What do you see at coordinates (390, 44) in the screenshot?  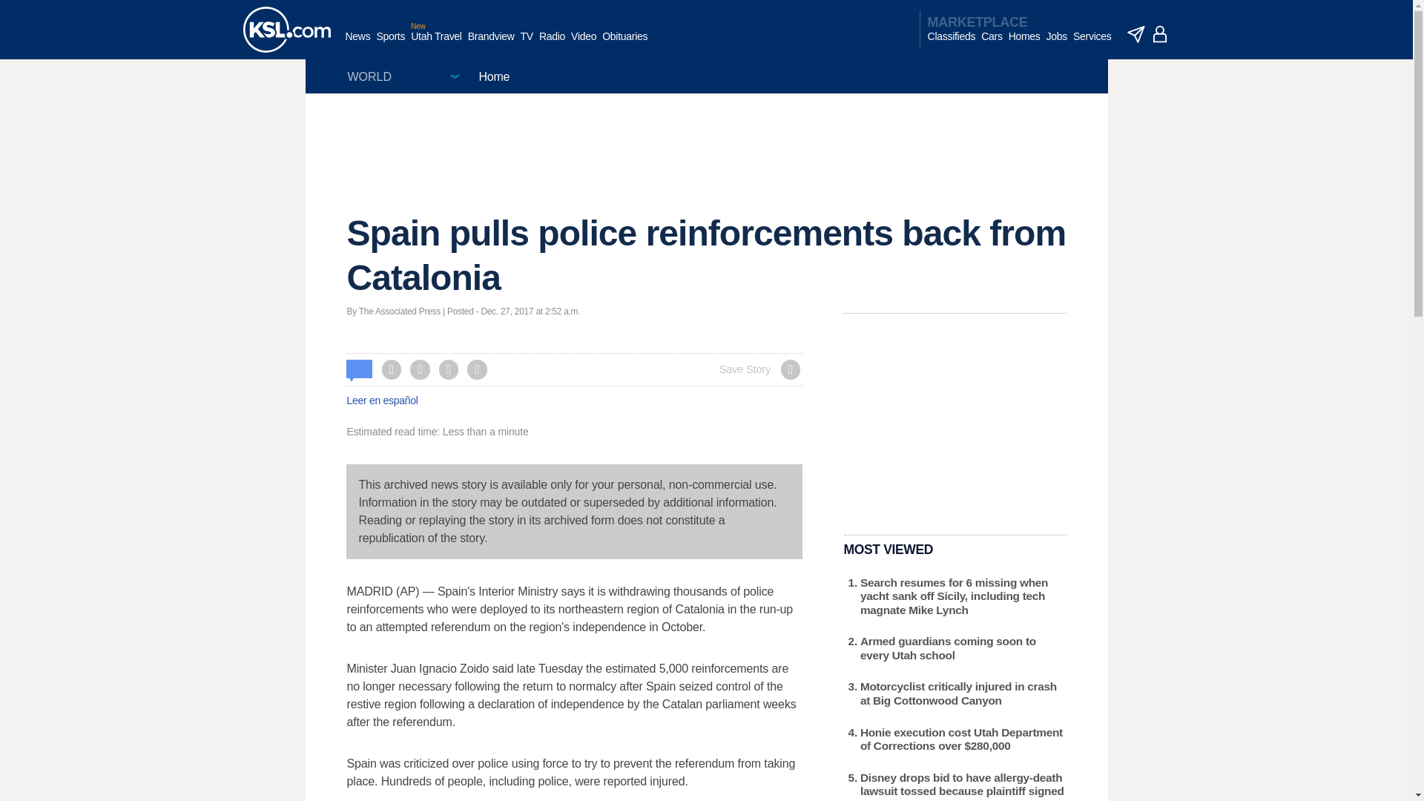 I see `Sports` at bounding box center [390, 44].